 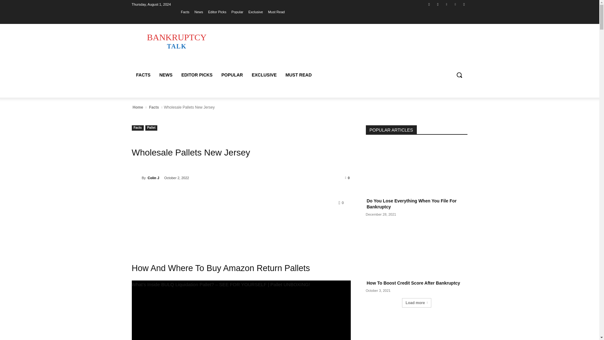 I want to click on Home, so click(x=137, y=107).